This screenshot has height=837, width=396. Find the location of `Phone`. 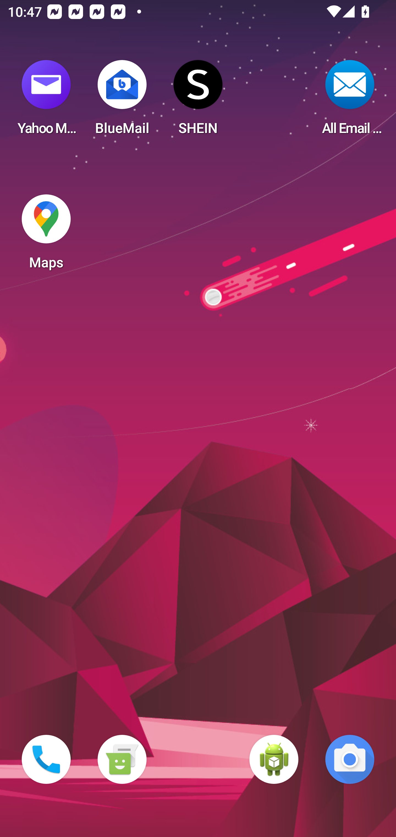

Phone is located at coordinates (46, 759).